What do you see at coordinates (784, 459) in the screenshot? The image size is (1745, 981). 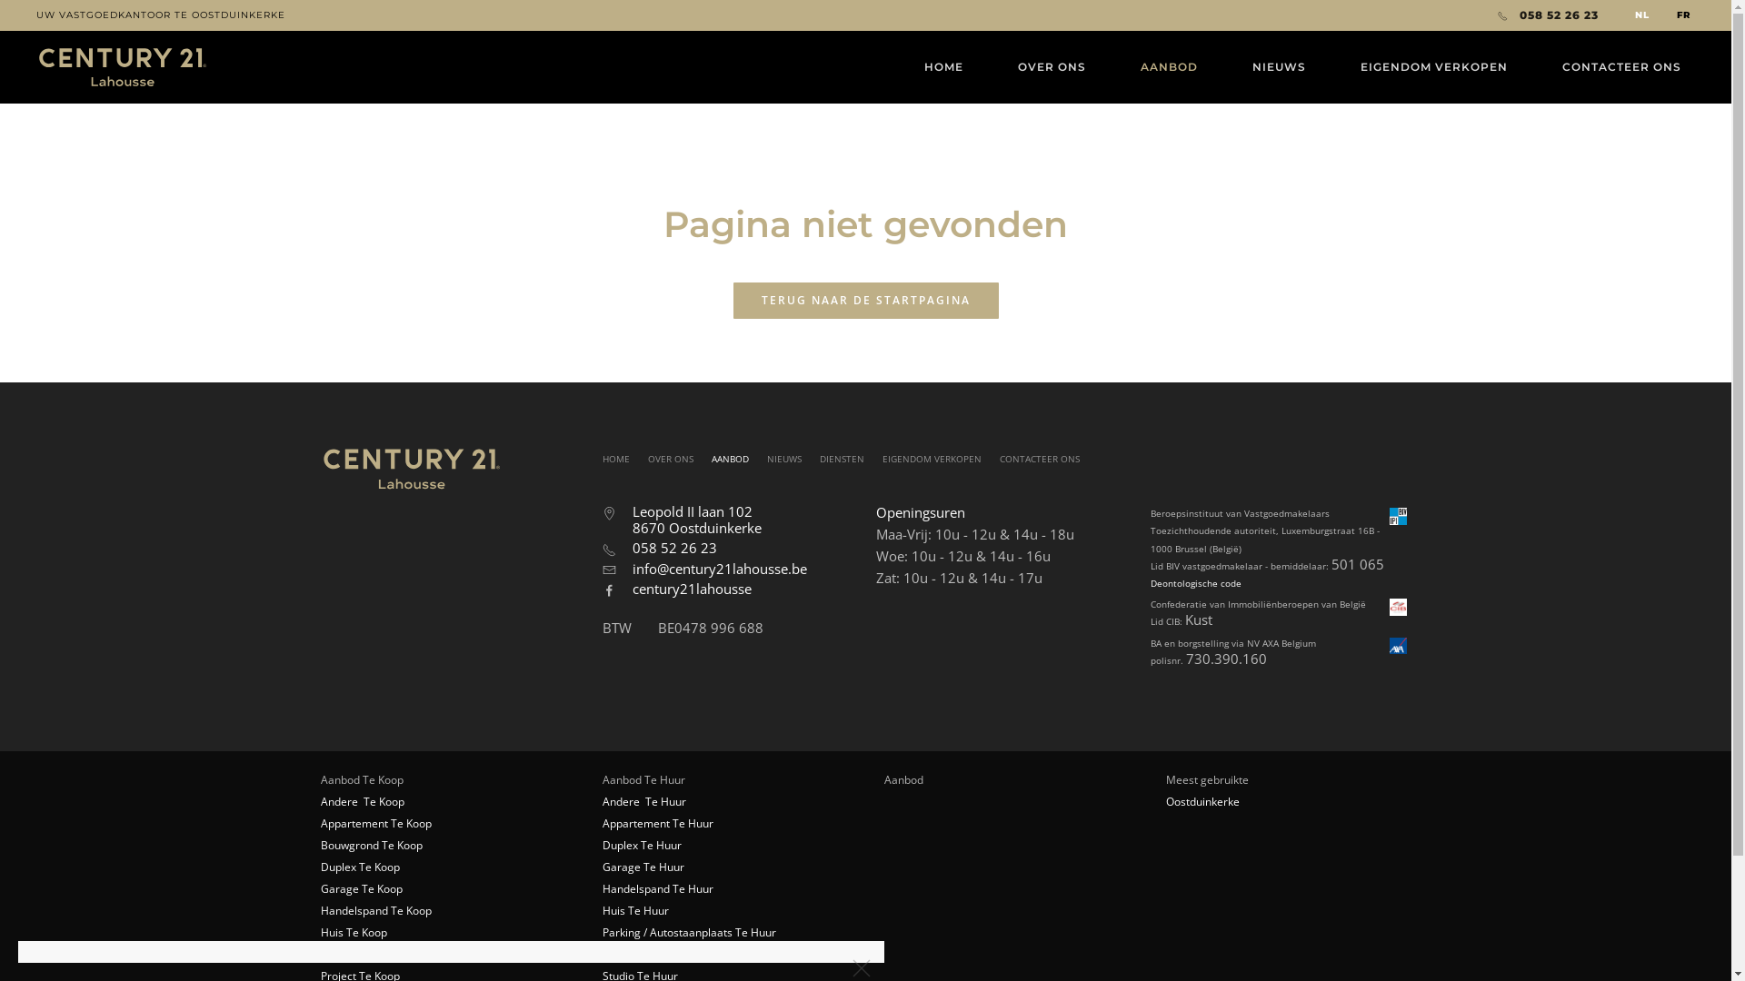 I see `NIEUWS` at bounding box center [784, 459].